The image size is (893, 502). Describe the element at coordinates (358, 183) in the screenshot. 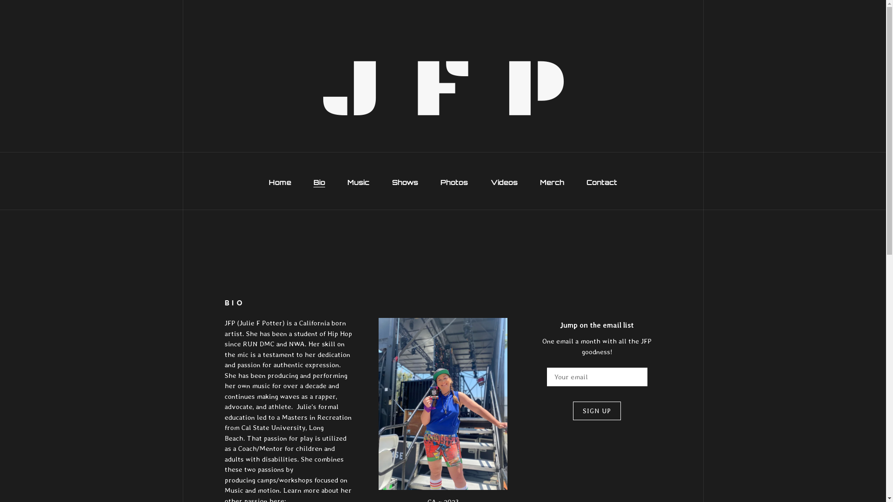

I see `Music` at that location.